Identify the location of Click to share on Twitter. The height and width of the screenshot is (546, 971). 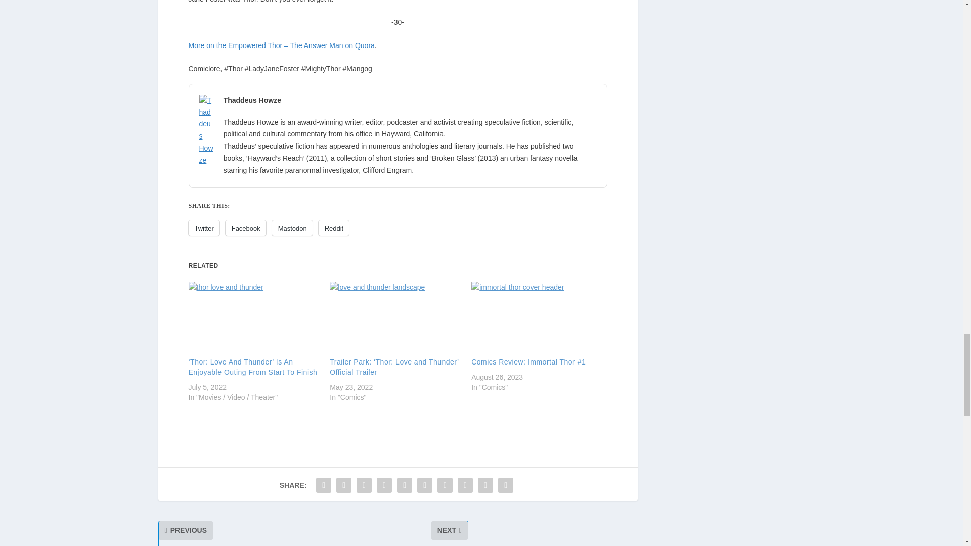
(203, 227).